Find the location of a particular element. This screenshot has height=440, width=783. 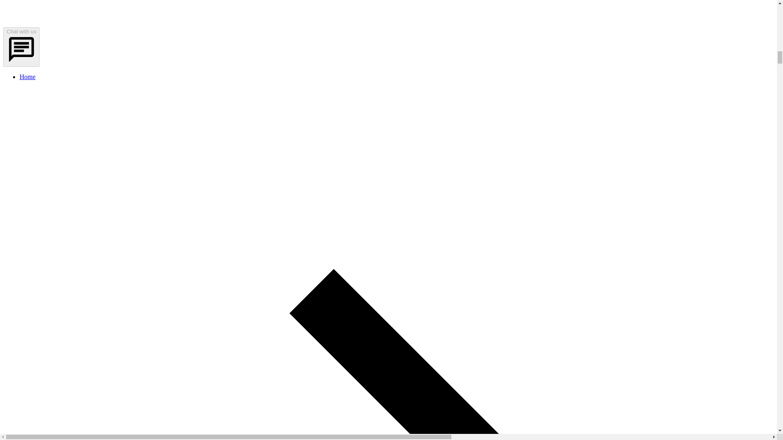

Contact us is located at coordinates (388, 13).